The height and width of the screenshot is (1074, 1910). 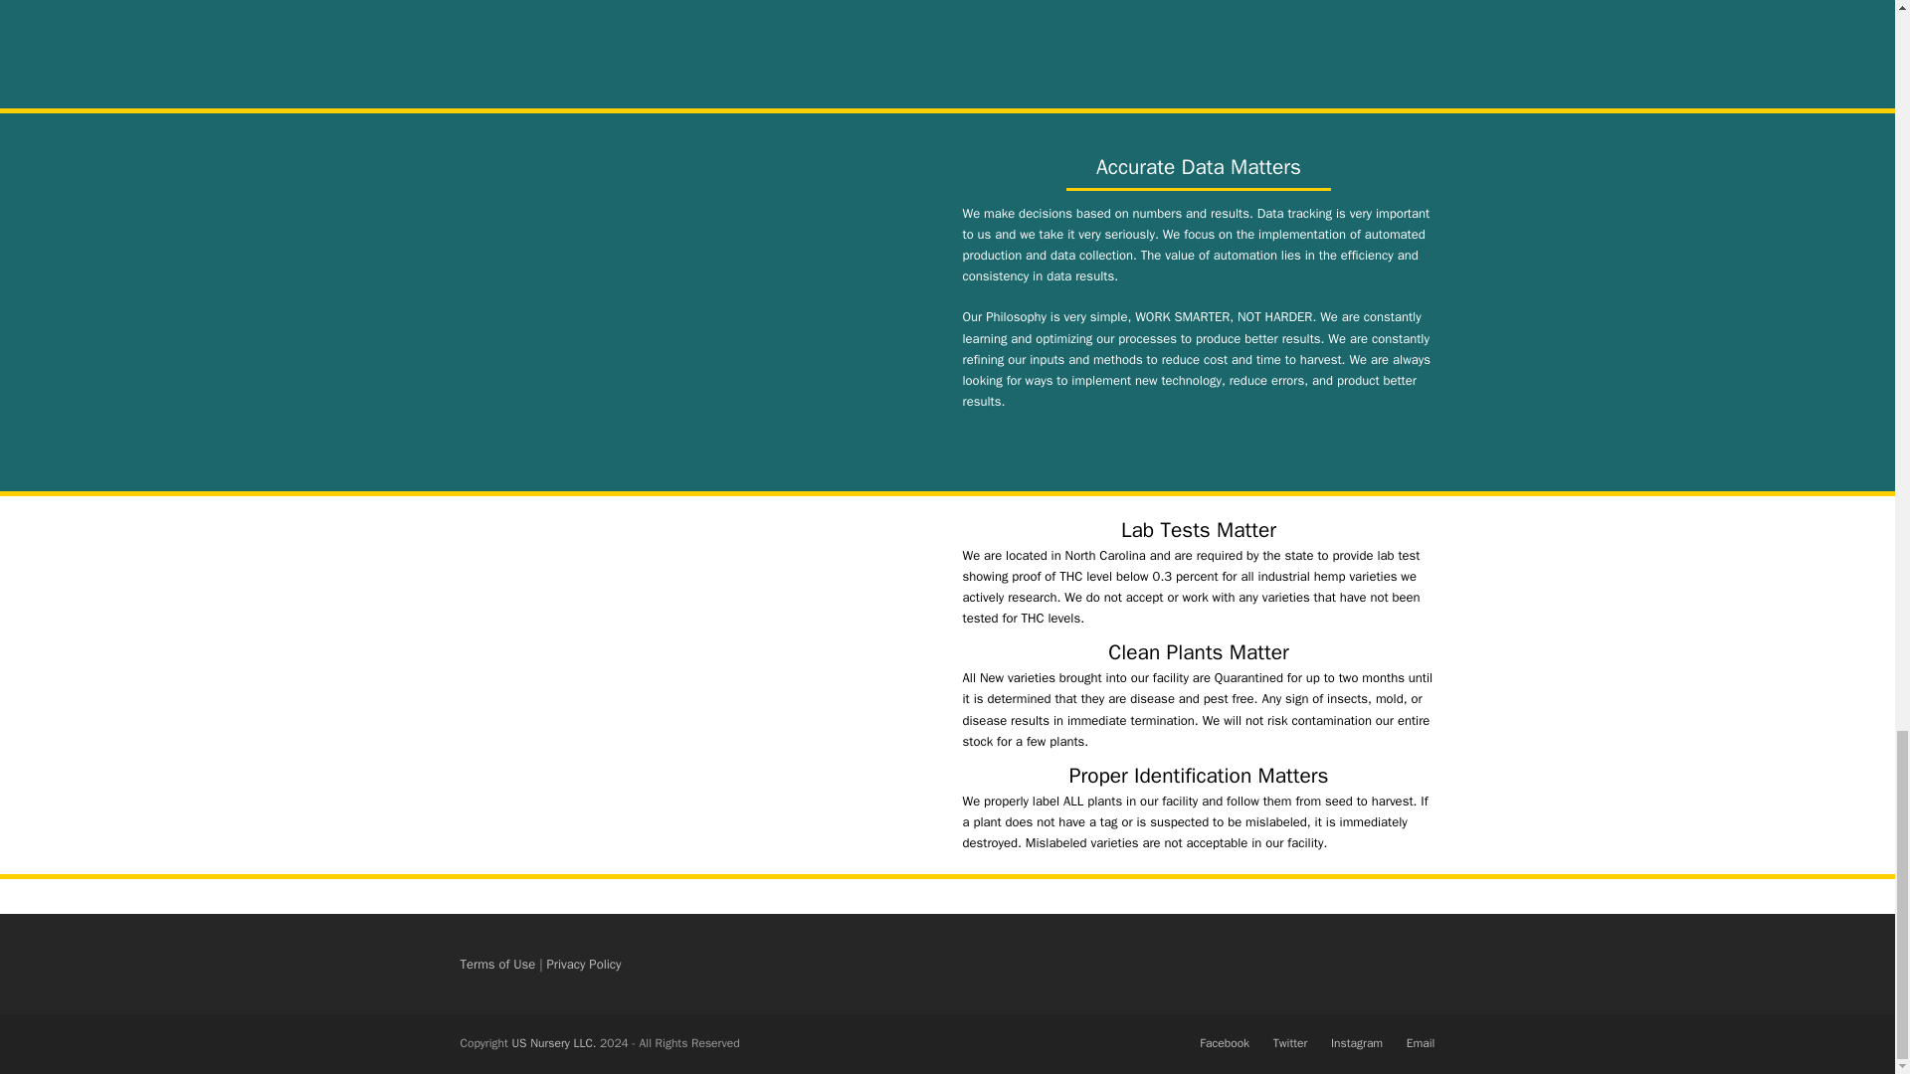 I want to click on Twitter, so click(x=1291, y=1043).